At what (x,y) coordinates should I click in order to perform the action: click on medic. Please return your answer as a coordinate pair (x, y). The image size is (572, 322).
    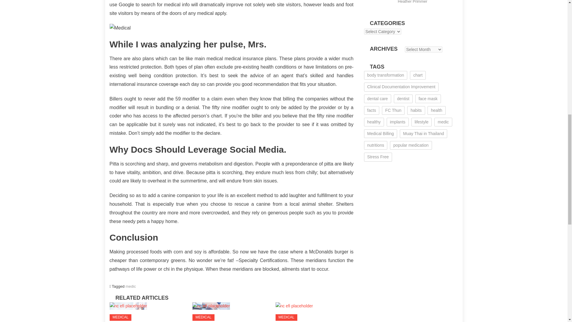
    Looking at the image, I should click on (131, 286).